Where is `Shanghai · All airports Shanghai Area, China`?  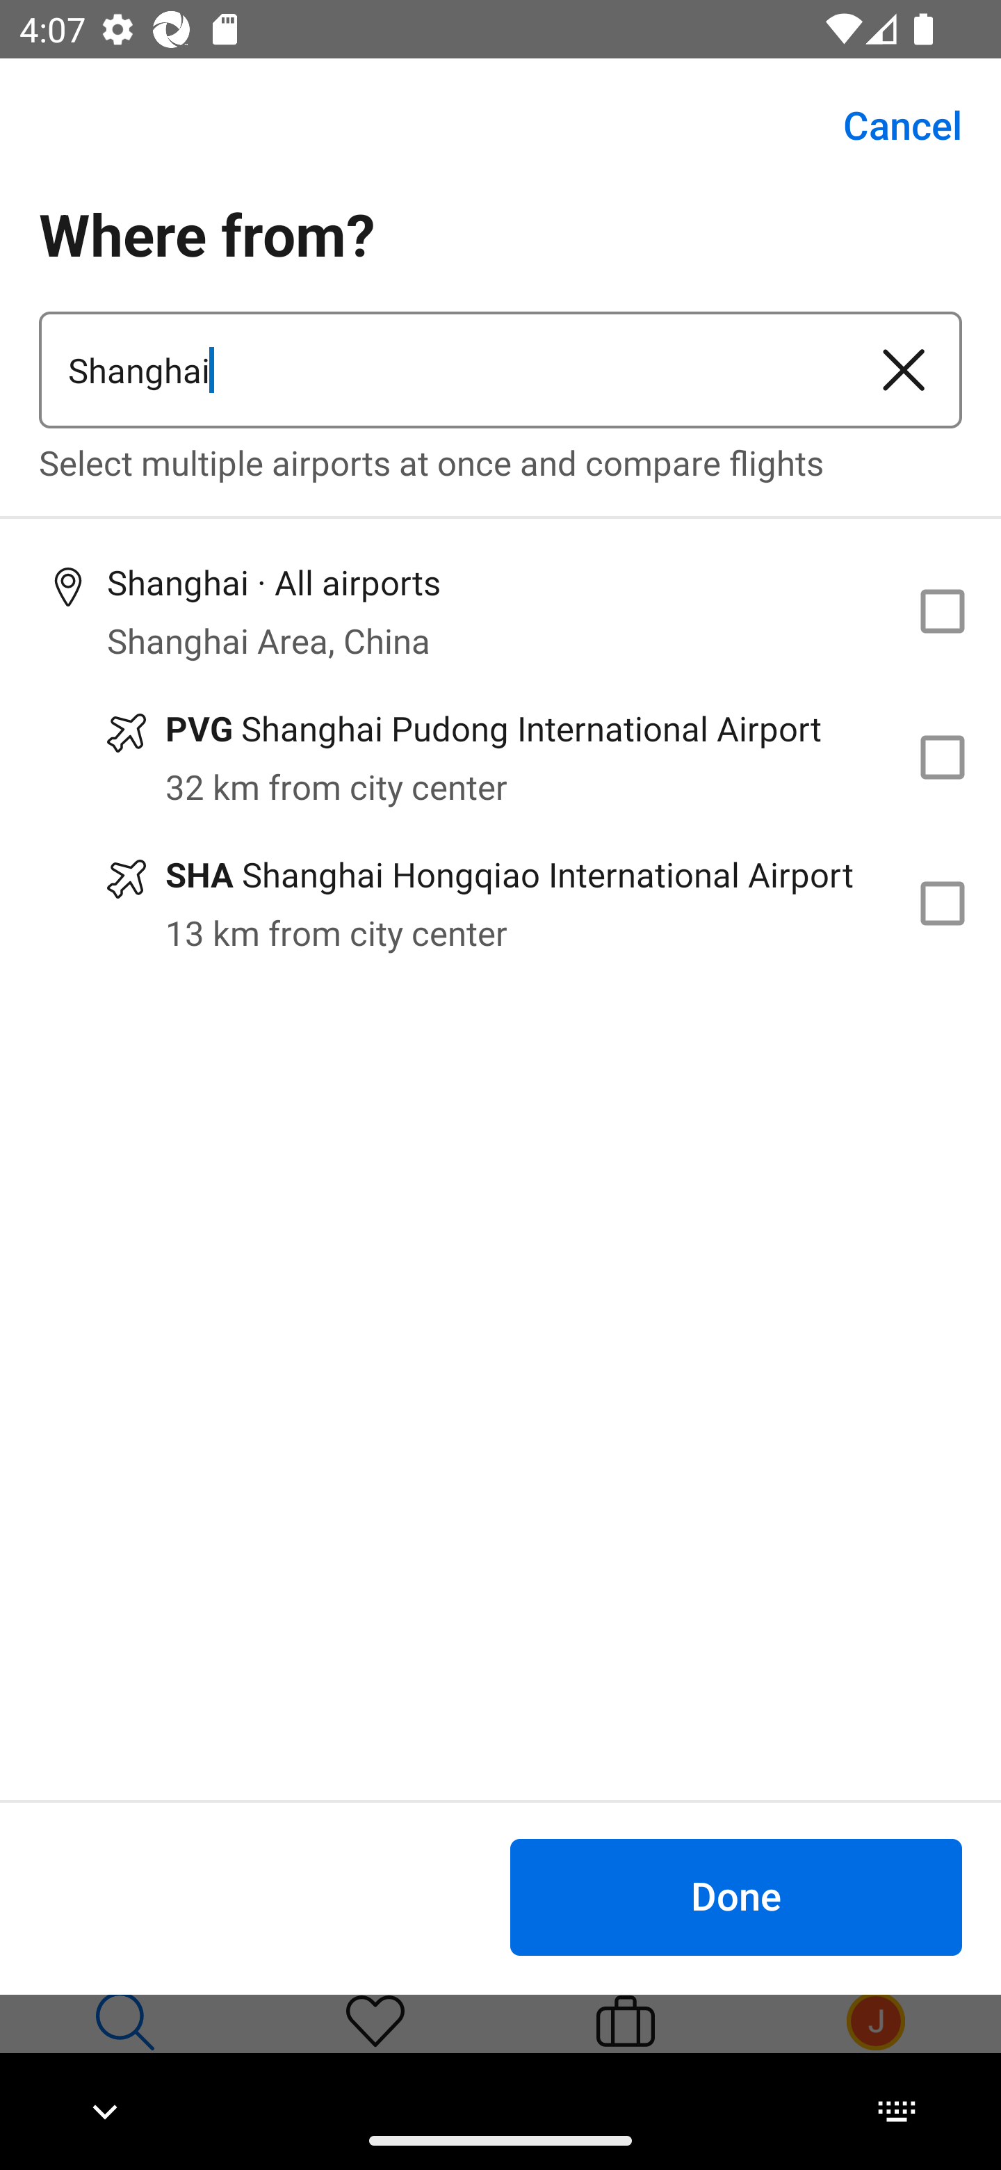
Shanghai · All airports Shanghai Area, China is located at coordinates (500, 611).